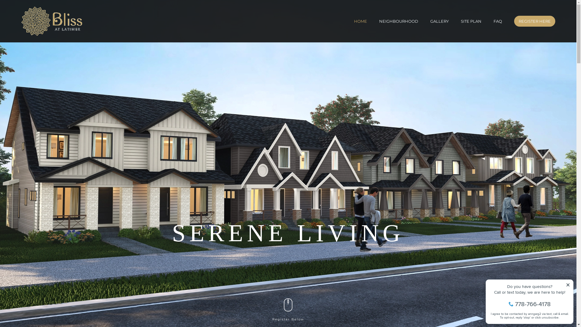 This screenshot has height=327, width=581. Describe the element at coordinates (361, 21) in the screenshot. I see `HOME` at that location.